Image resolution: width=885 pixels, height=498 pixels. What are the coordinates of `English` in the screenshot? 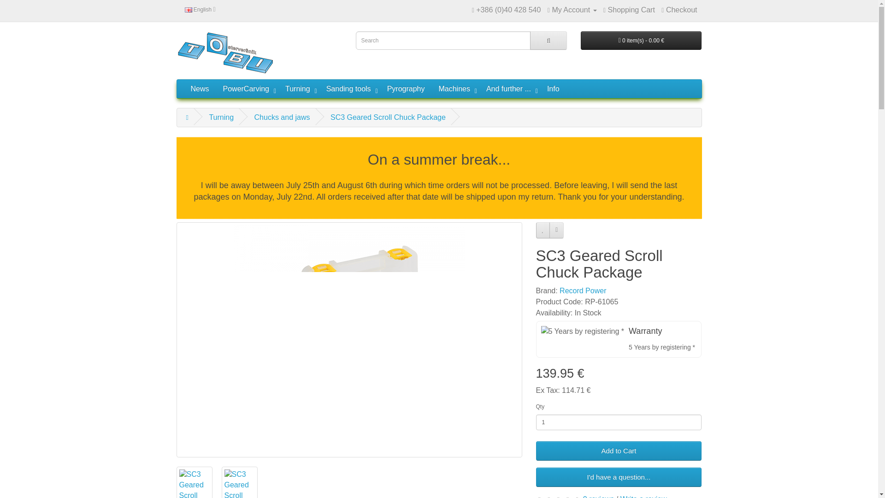 It's located at (200, 9).